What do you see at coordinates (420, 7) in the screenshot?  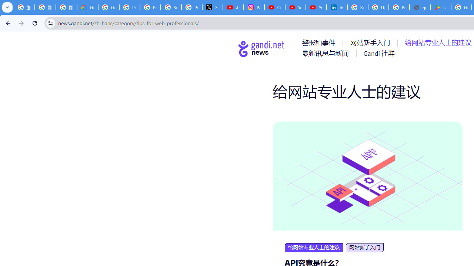 I see `google_privacy_policy_en.pdf` at bounding box center [420, 7].